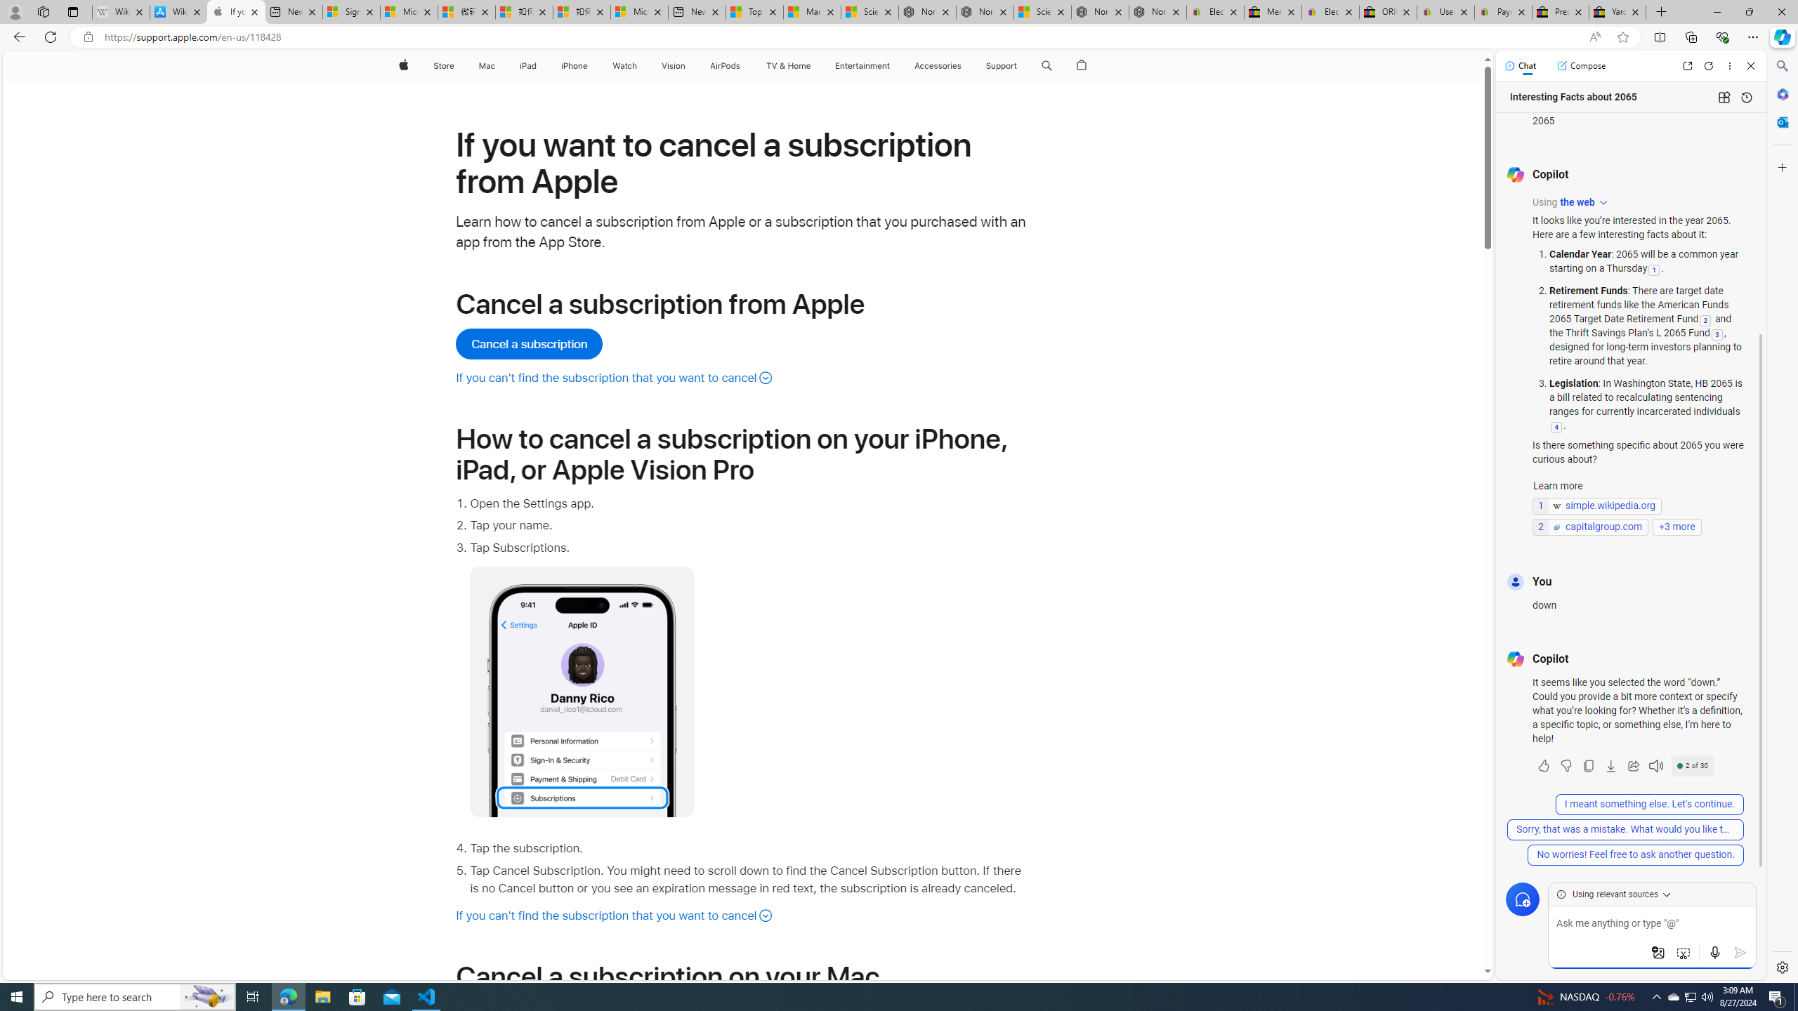 The height and width of the screenshot is (1011, 1798). What do you see at coordinates (749, 849) in the screenshot?
I see `Tap the subscription.` at bounding box center [749, 849].